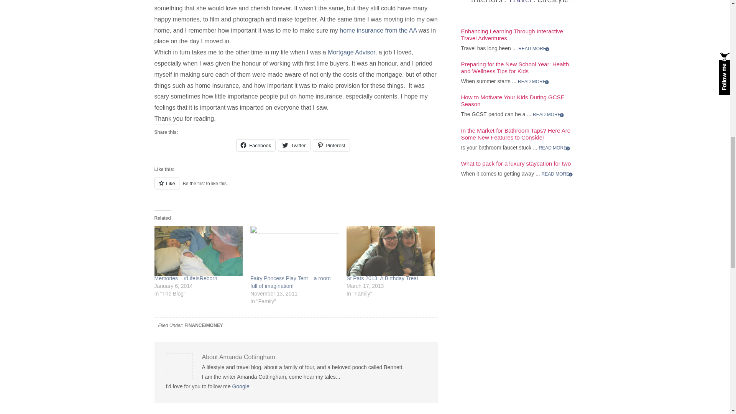 This screenshot has height=414, width=736. I want to click on Click to share on Facebook, so click(256, 145).